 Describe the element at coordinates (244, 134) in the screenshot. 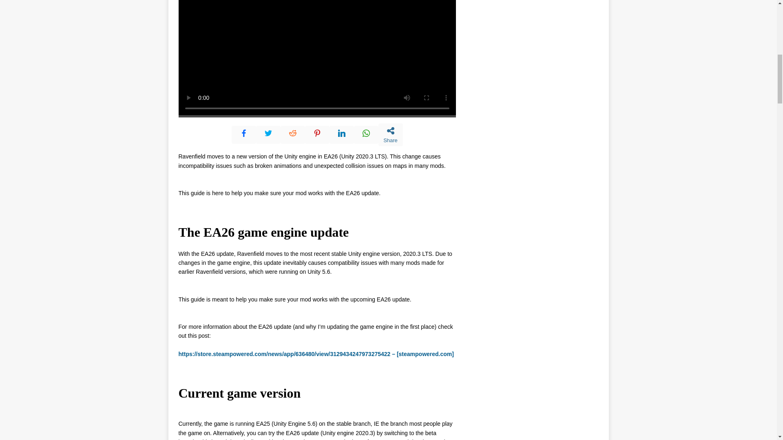

I see `Share on Facebook` at that location.